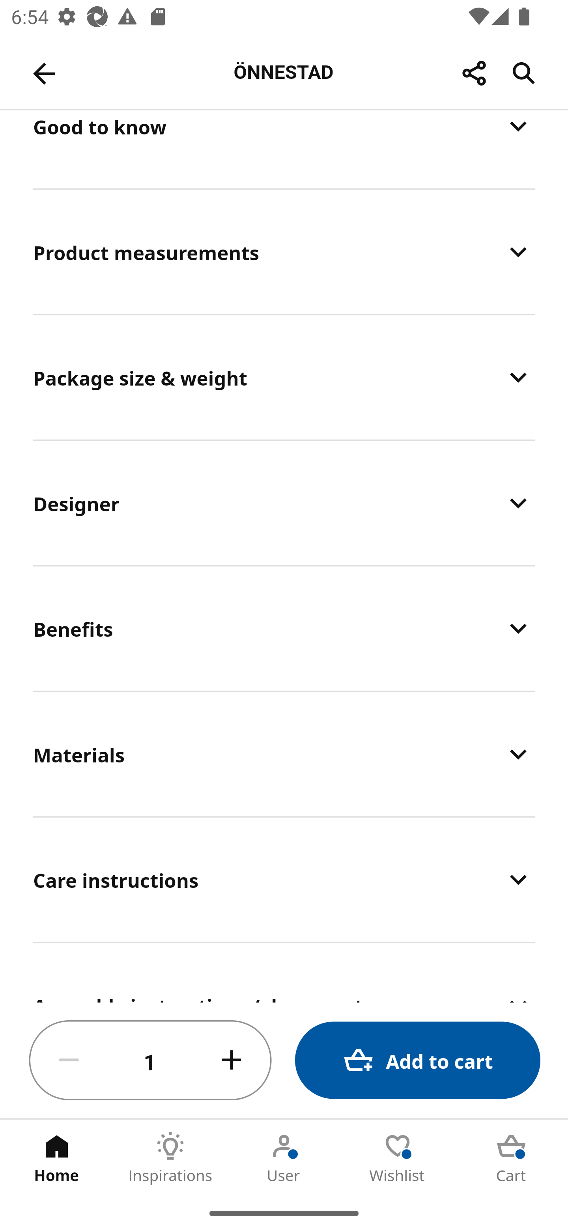 The image size is (568, 1230). I want to click on Wishlist
Tab 4 of 5, so click(398, 1158).